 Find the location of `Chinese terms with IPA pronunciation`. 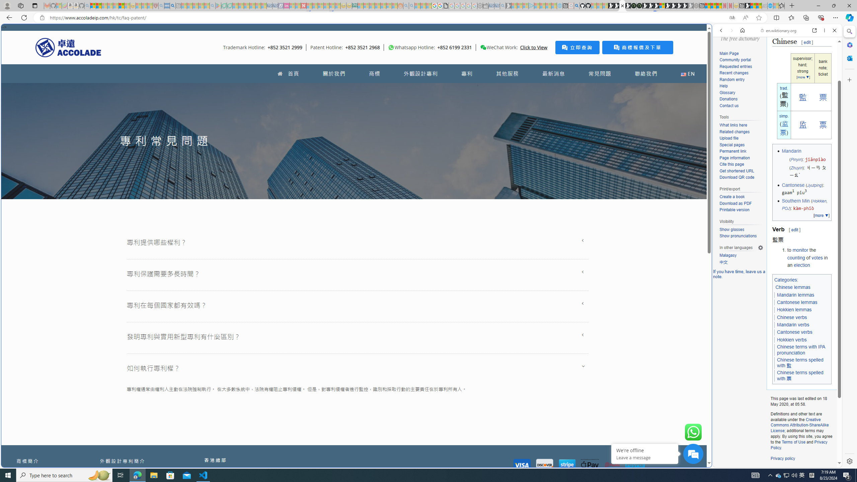

Chinese terms with IPA pronunciation is located at coordinates (802, 350).